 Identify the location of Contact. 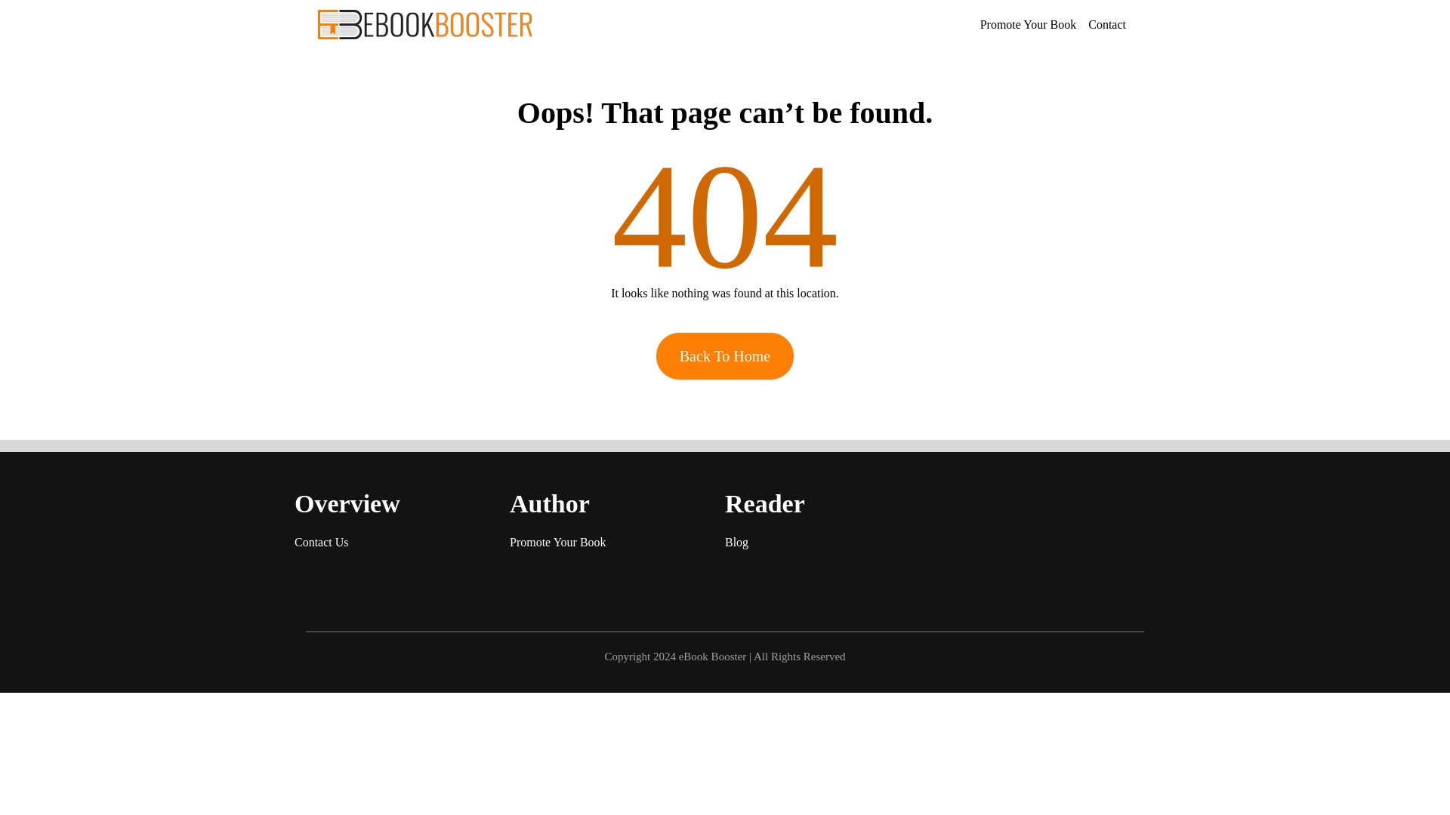
(1107, 24).